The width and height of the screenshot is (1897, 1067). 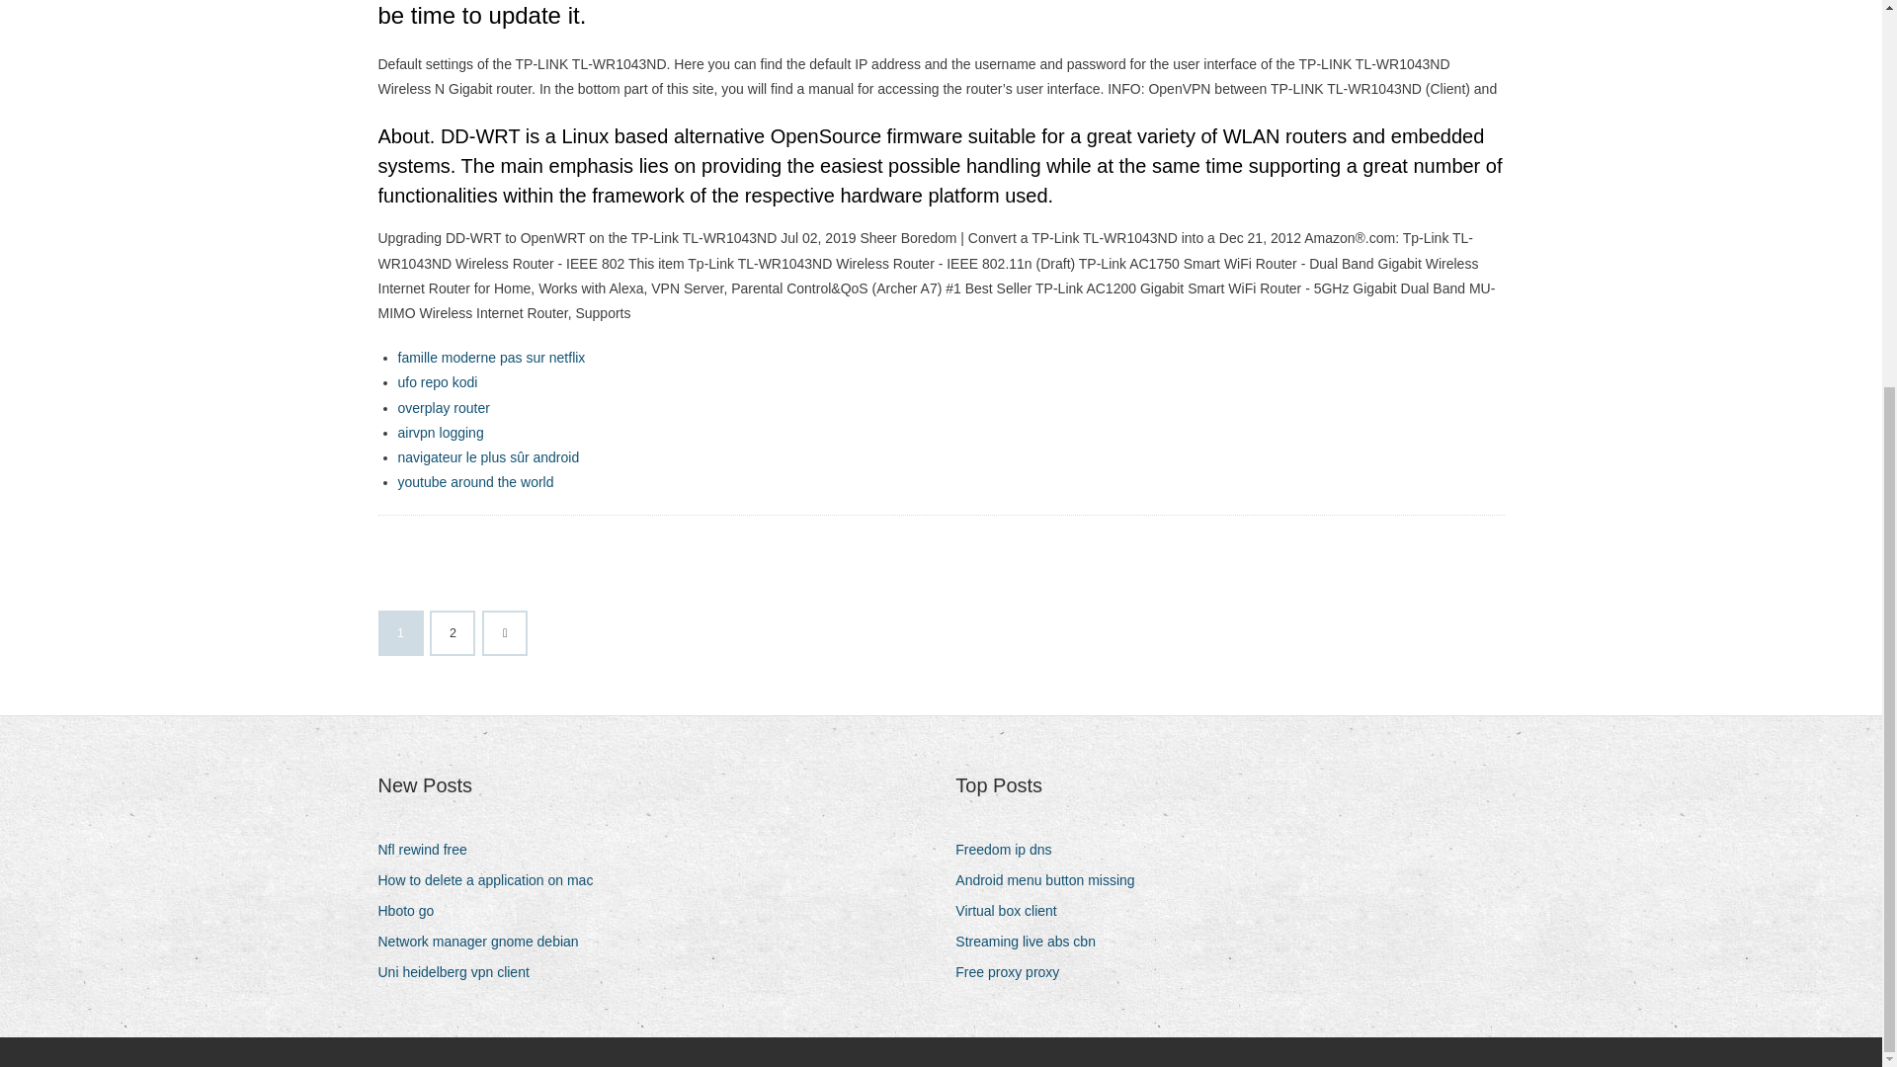 I want to click on overplay router, so click(x=443, y=408).